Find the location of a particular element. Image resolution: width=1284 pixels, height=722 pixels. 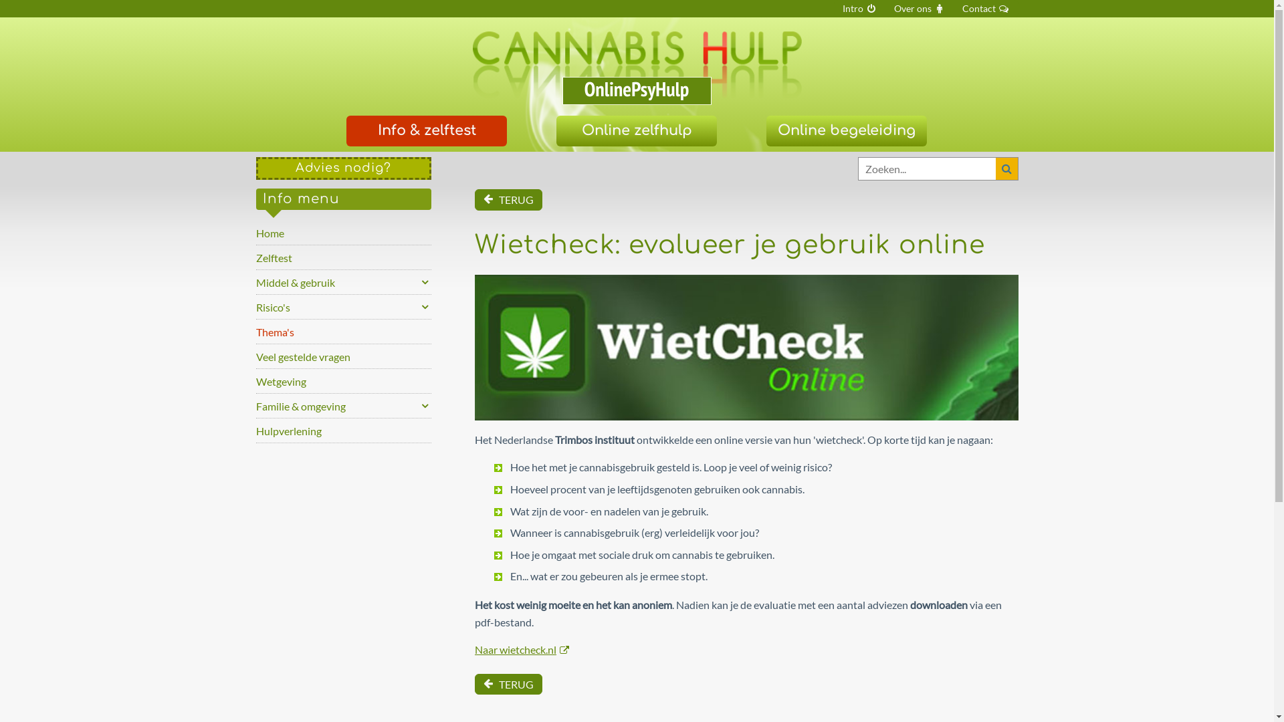

Middel & gebruik is located at coordinates (344, 282).